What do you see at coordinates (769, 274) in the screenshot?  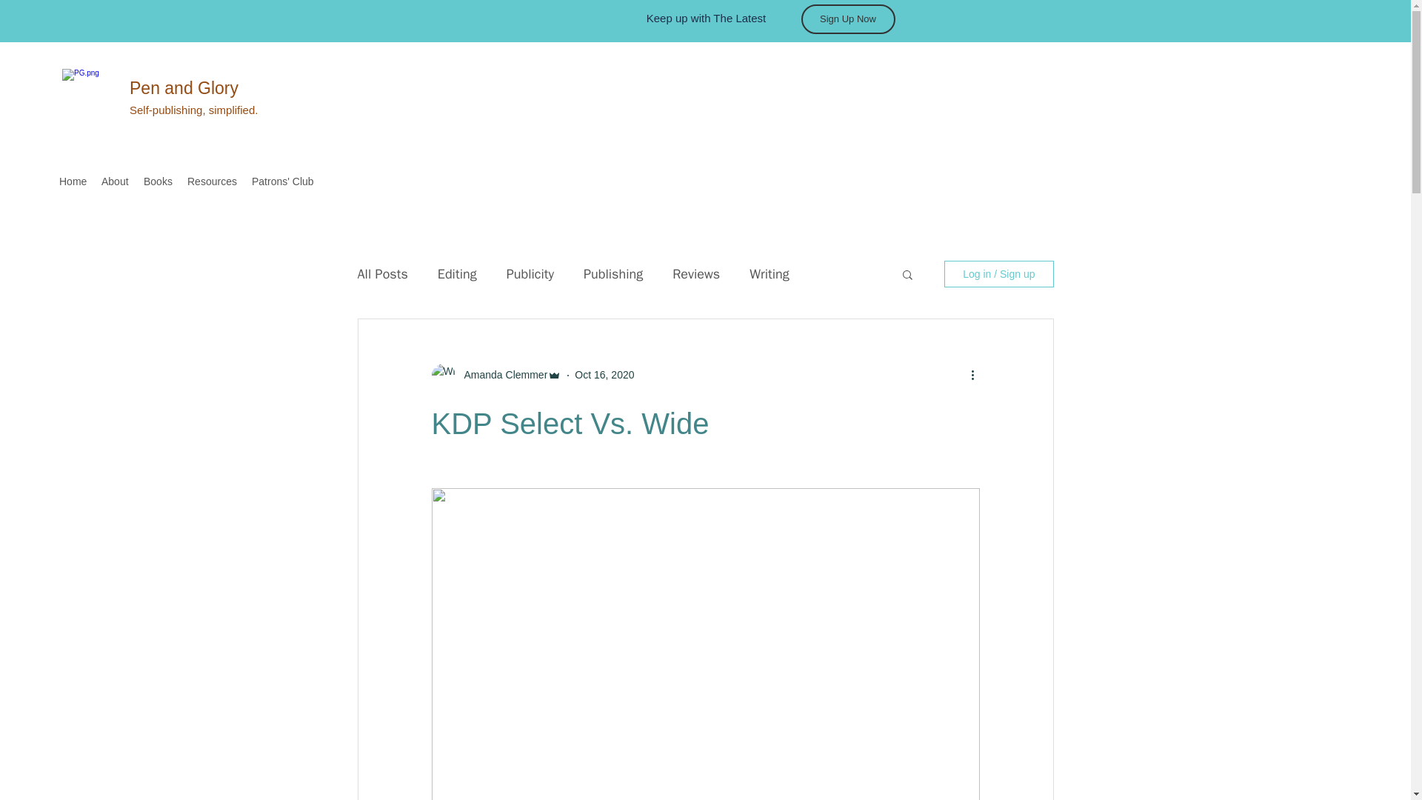 I see `Writing` at bounding box center [769, 274].